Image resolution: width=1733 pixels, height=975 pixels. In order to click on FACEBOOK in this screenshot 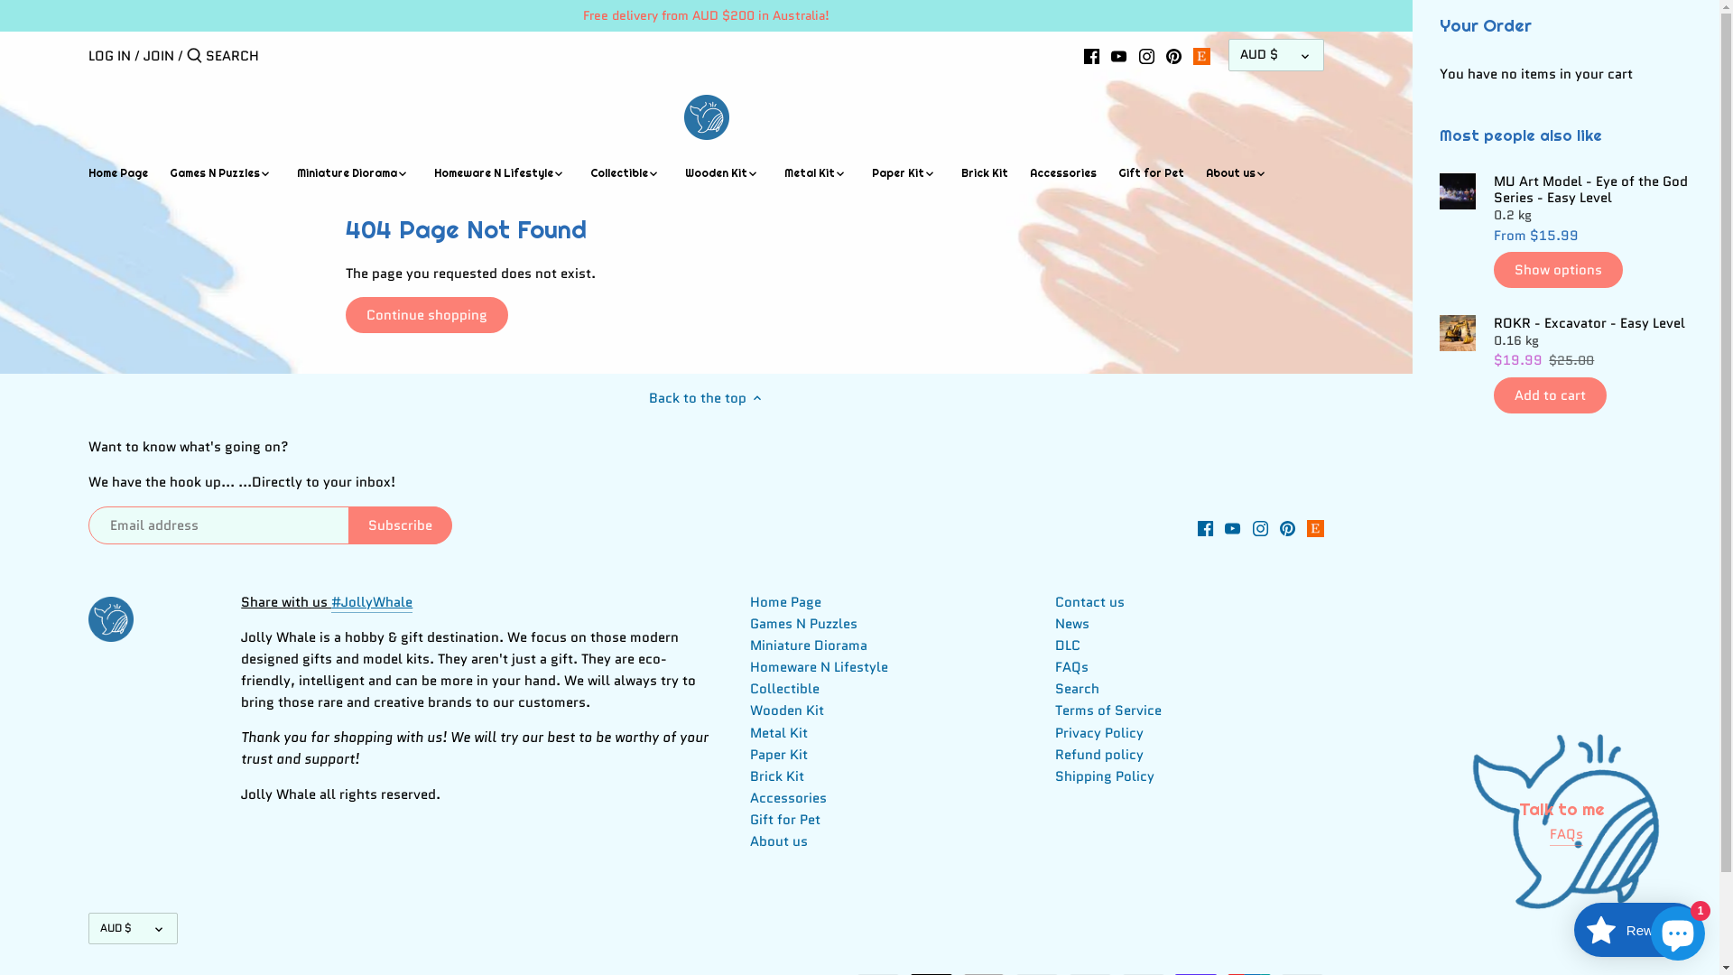, I will do `click(1092, 55)`.